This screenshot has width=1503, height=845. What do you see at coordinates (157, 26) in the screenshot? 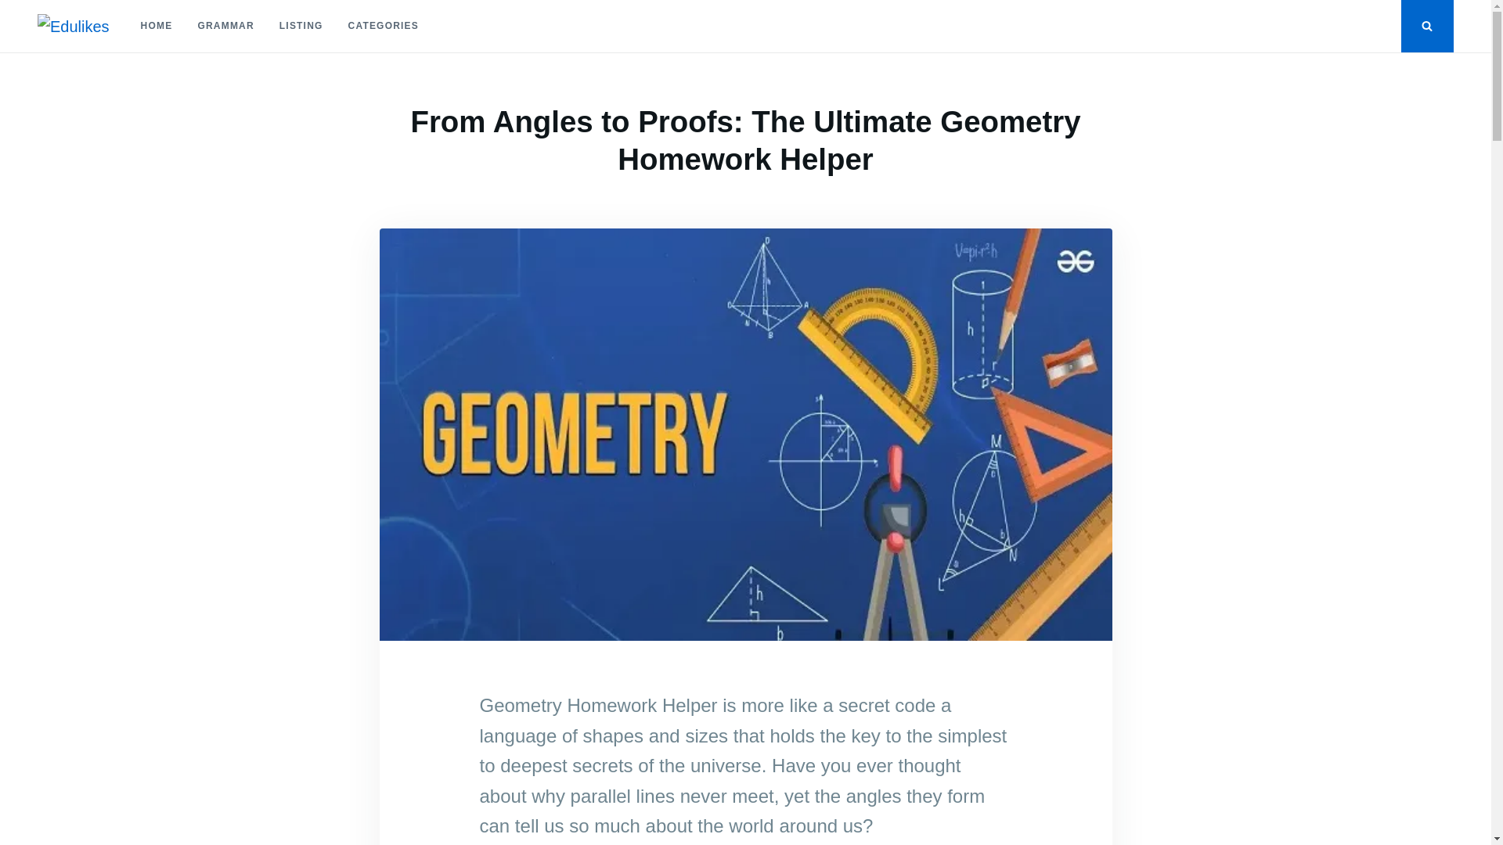
I see `HOME` at bounding box center [157, 26].